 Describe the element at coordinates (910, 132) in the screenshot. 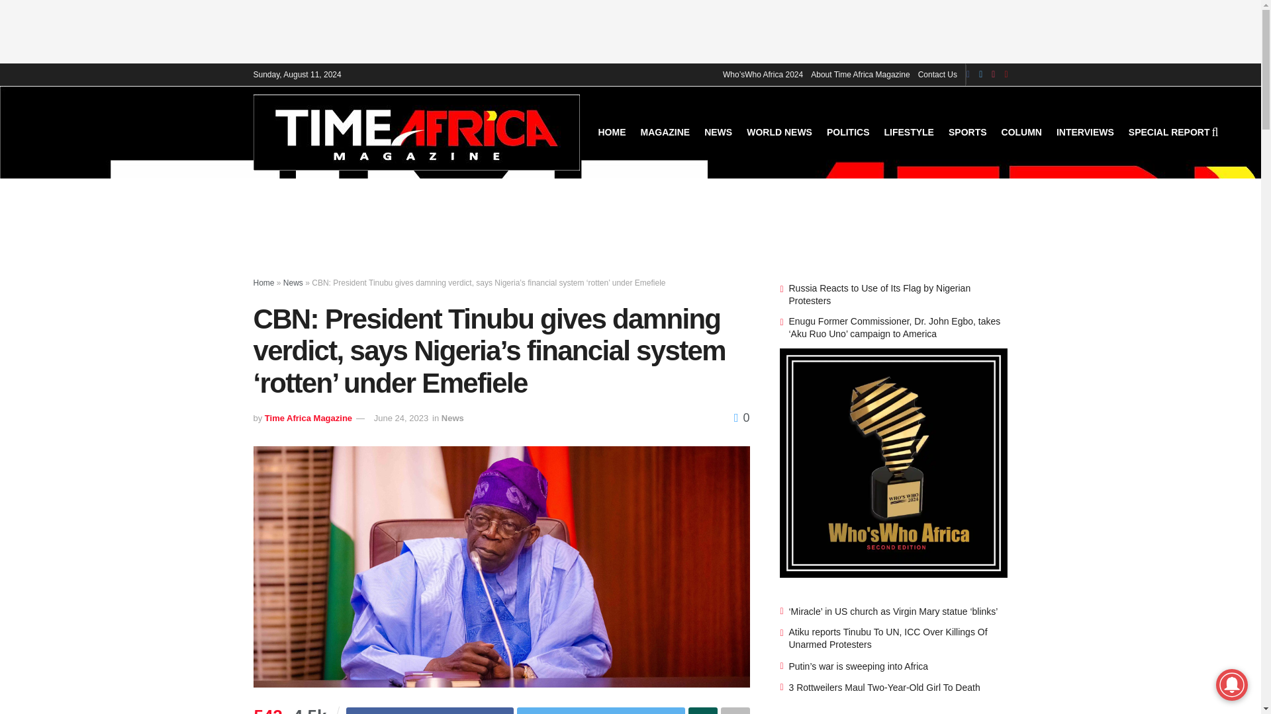

I see `LIFESTYLE` at that location.